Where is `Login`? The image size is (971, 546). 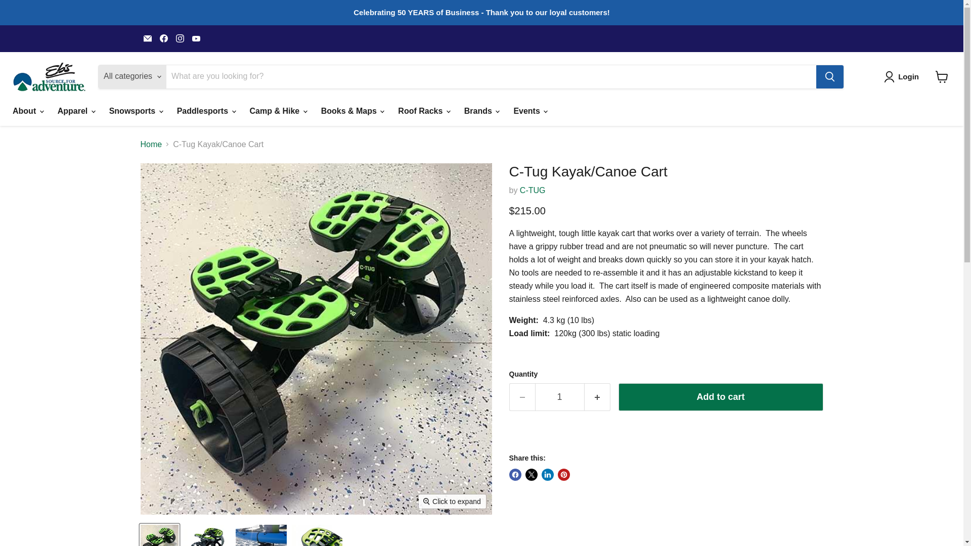 Login is located at coordinates (903, 77).